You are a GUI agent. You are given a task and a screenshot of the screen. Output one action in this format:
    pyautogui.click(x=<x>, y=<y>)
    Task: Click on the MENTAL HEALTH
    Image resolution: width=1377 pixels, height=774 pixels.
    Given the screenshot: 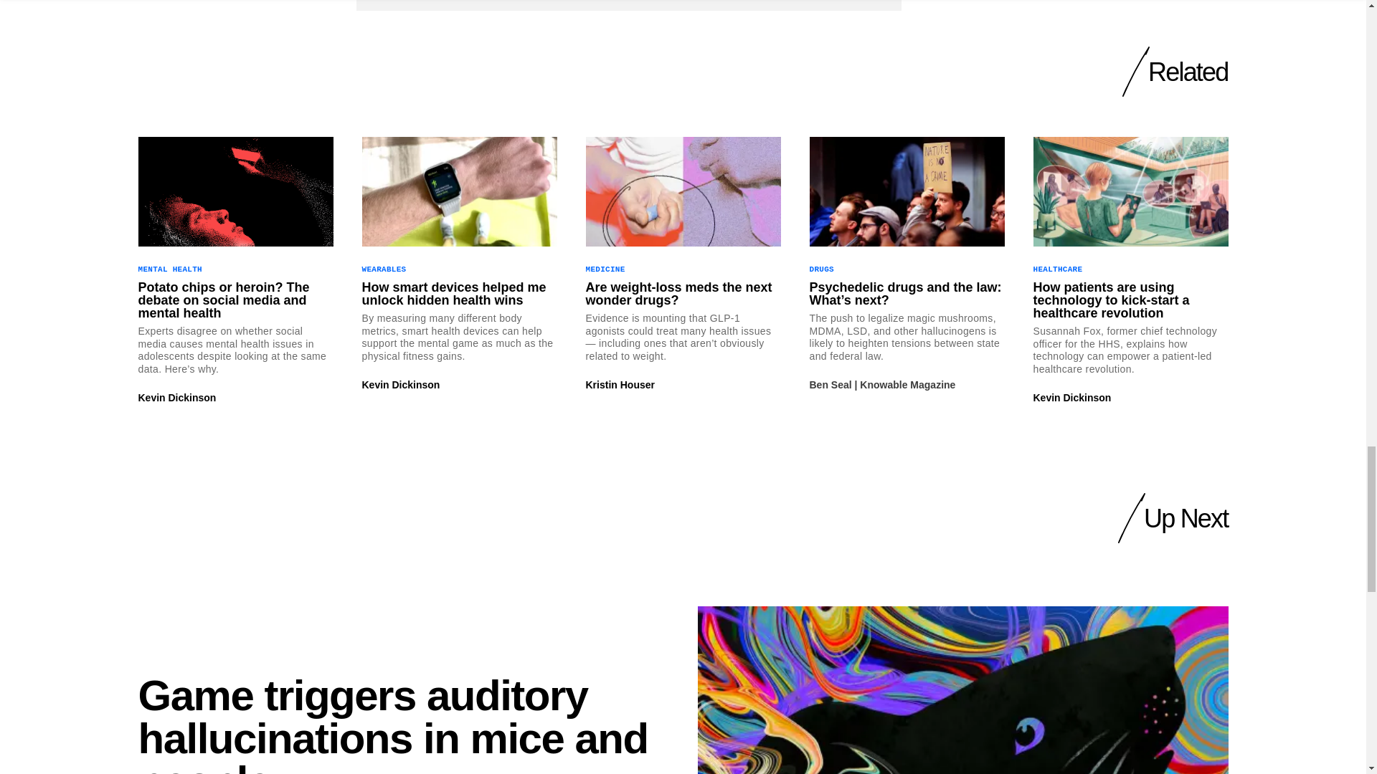 What is the action you would take?
    pyautogui.click(x=169, y=269)
    